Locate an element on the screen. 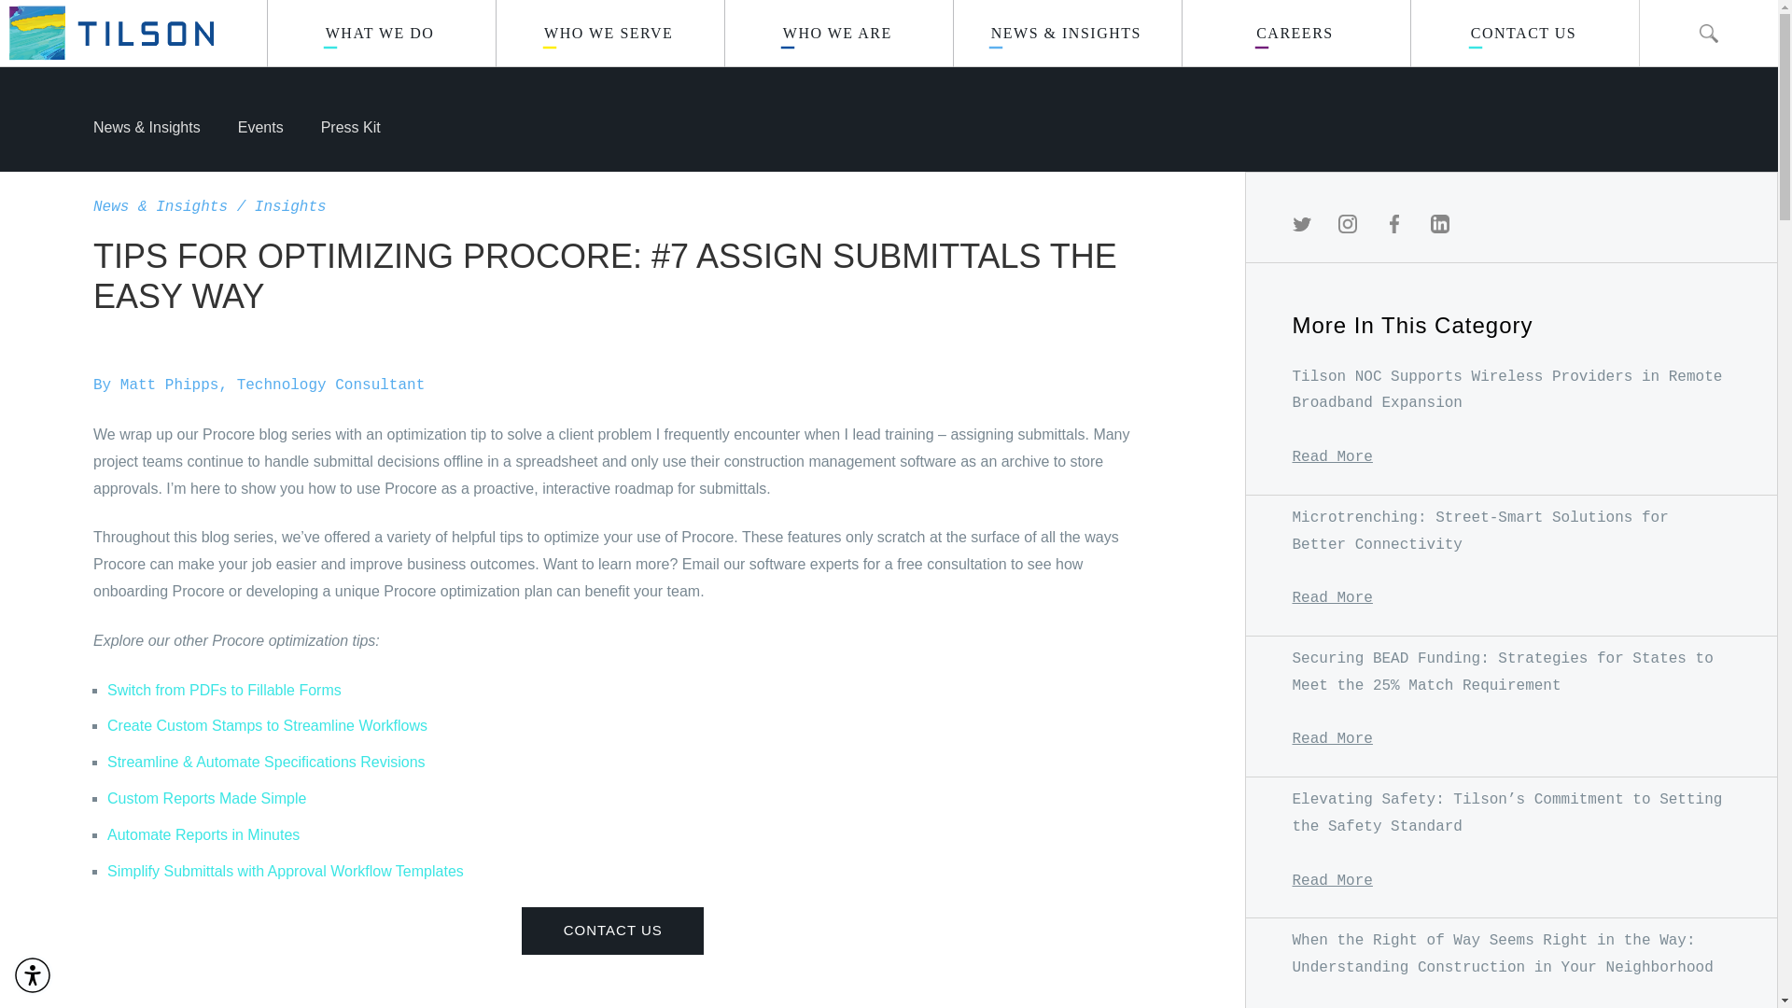 This screenshot has height=1008, width=1792. Click logo for homepage is located at coordinates (106, 34).